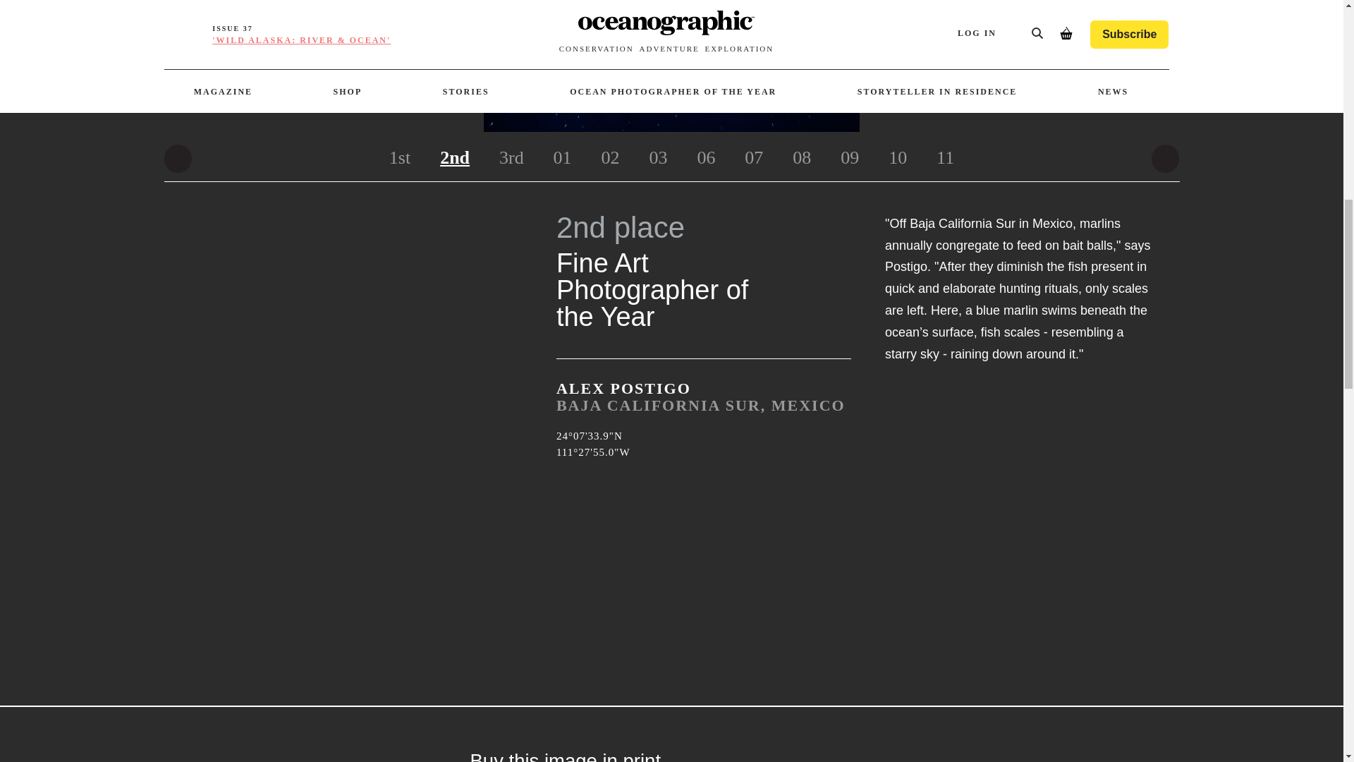 This screenshot has height=762, width=1354. What do you see at coordinates (1165, 159) in the screenshot?
I see `Next` at bounding box center [1165, 159].